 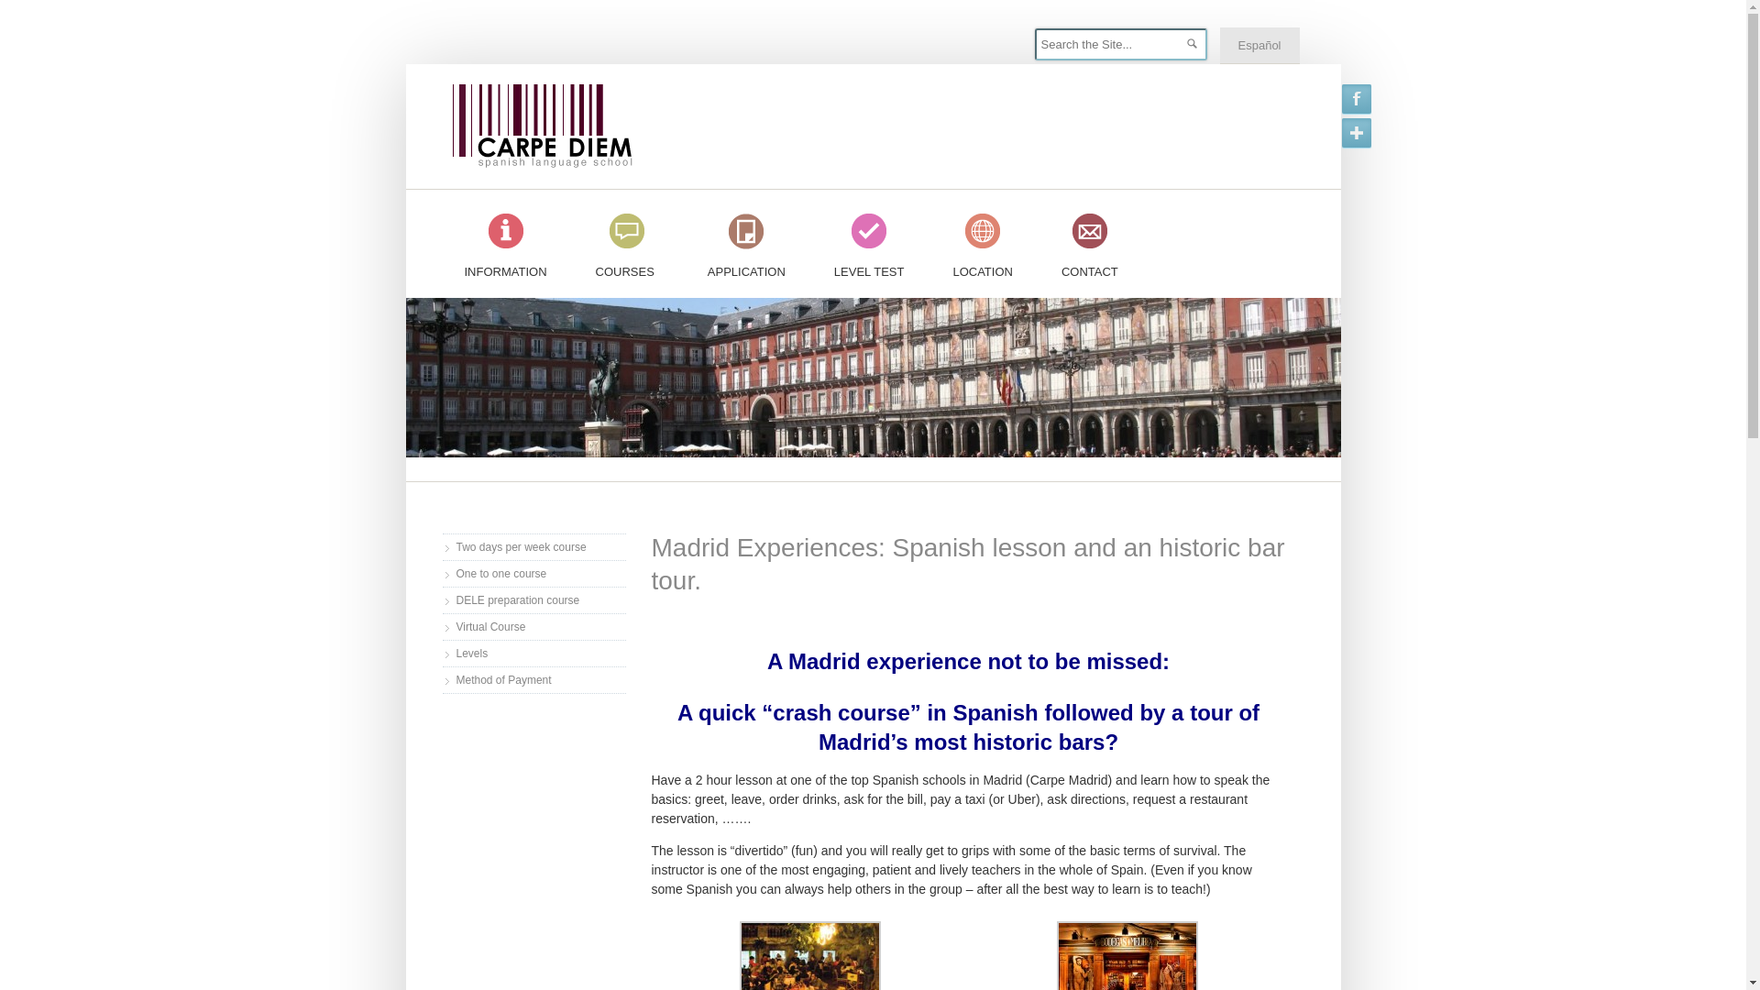 I want to click on Join Us on Facebook!, so click(x=1356, y=99).